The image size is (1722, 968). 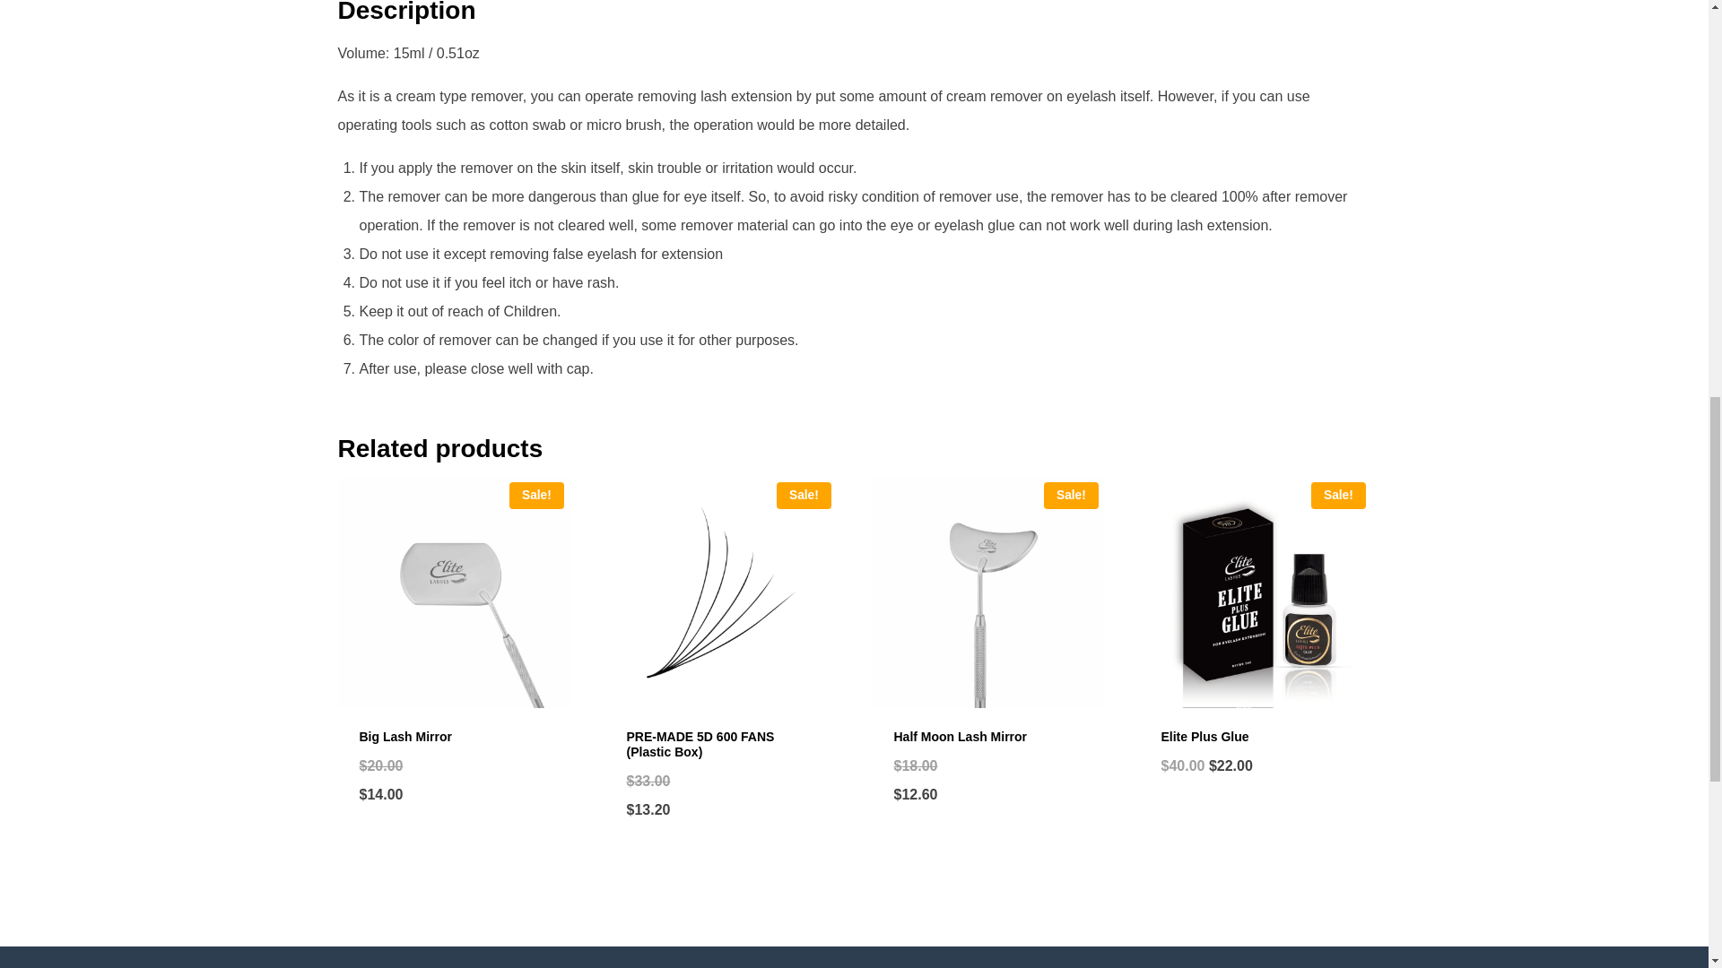 What do you see at coordinates (1205, 737) in the screenshot?
I see `Elite Plus Glue` at bounding box center [1205, 737].